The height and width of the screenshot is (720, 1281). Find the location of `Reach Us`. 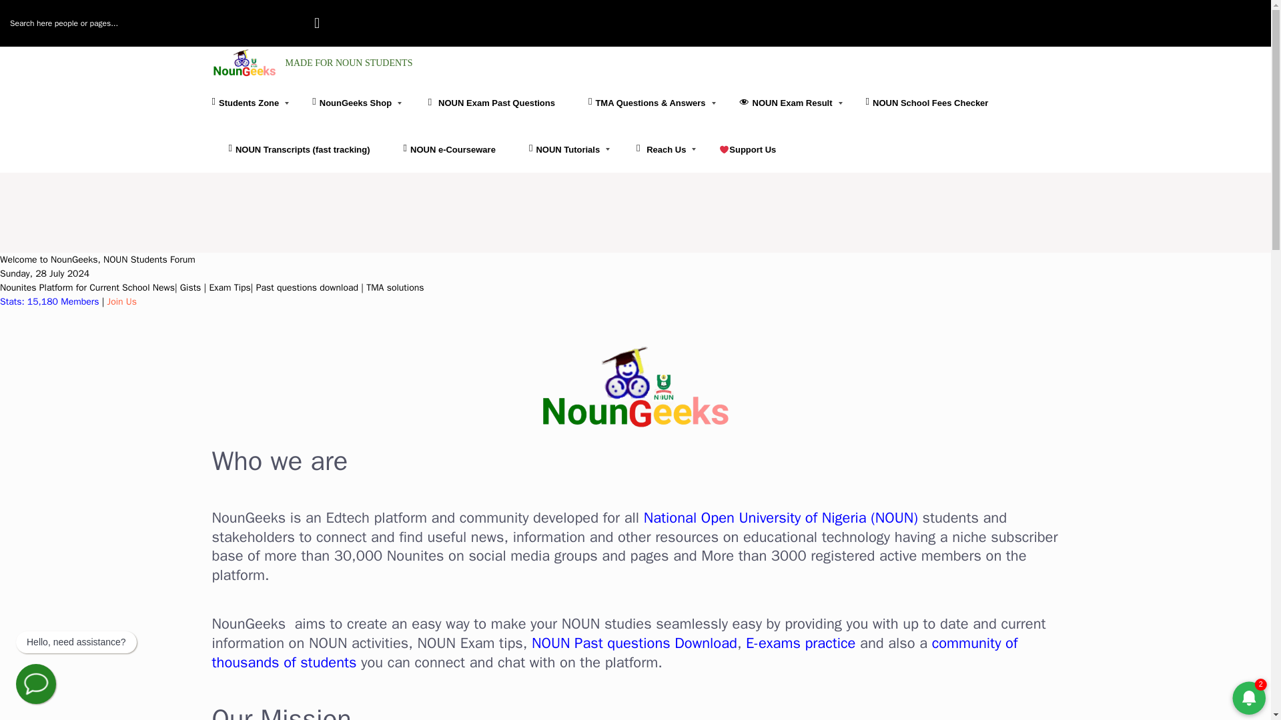

Reach Us is located at coordinates (659, 150).